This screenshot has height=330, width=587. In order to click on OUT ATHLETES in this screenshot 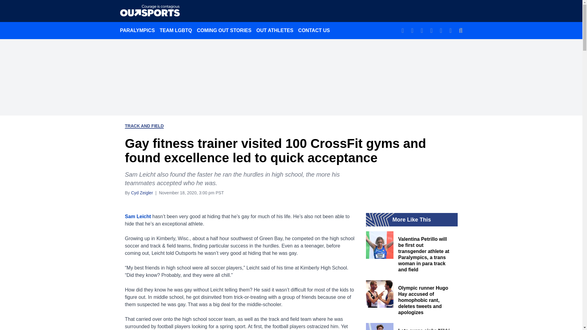, I will do `click(275, 30)`.